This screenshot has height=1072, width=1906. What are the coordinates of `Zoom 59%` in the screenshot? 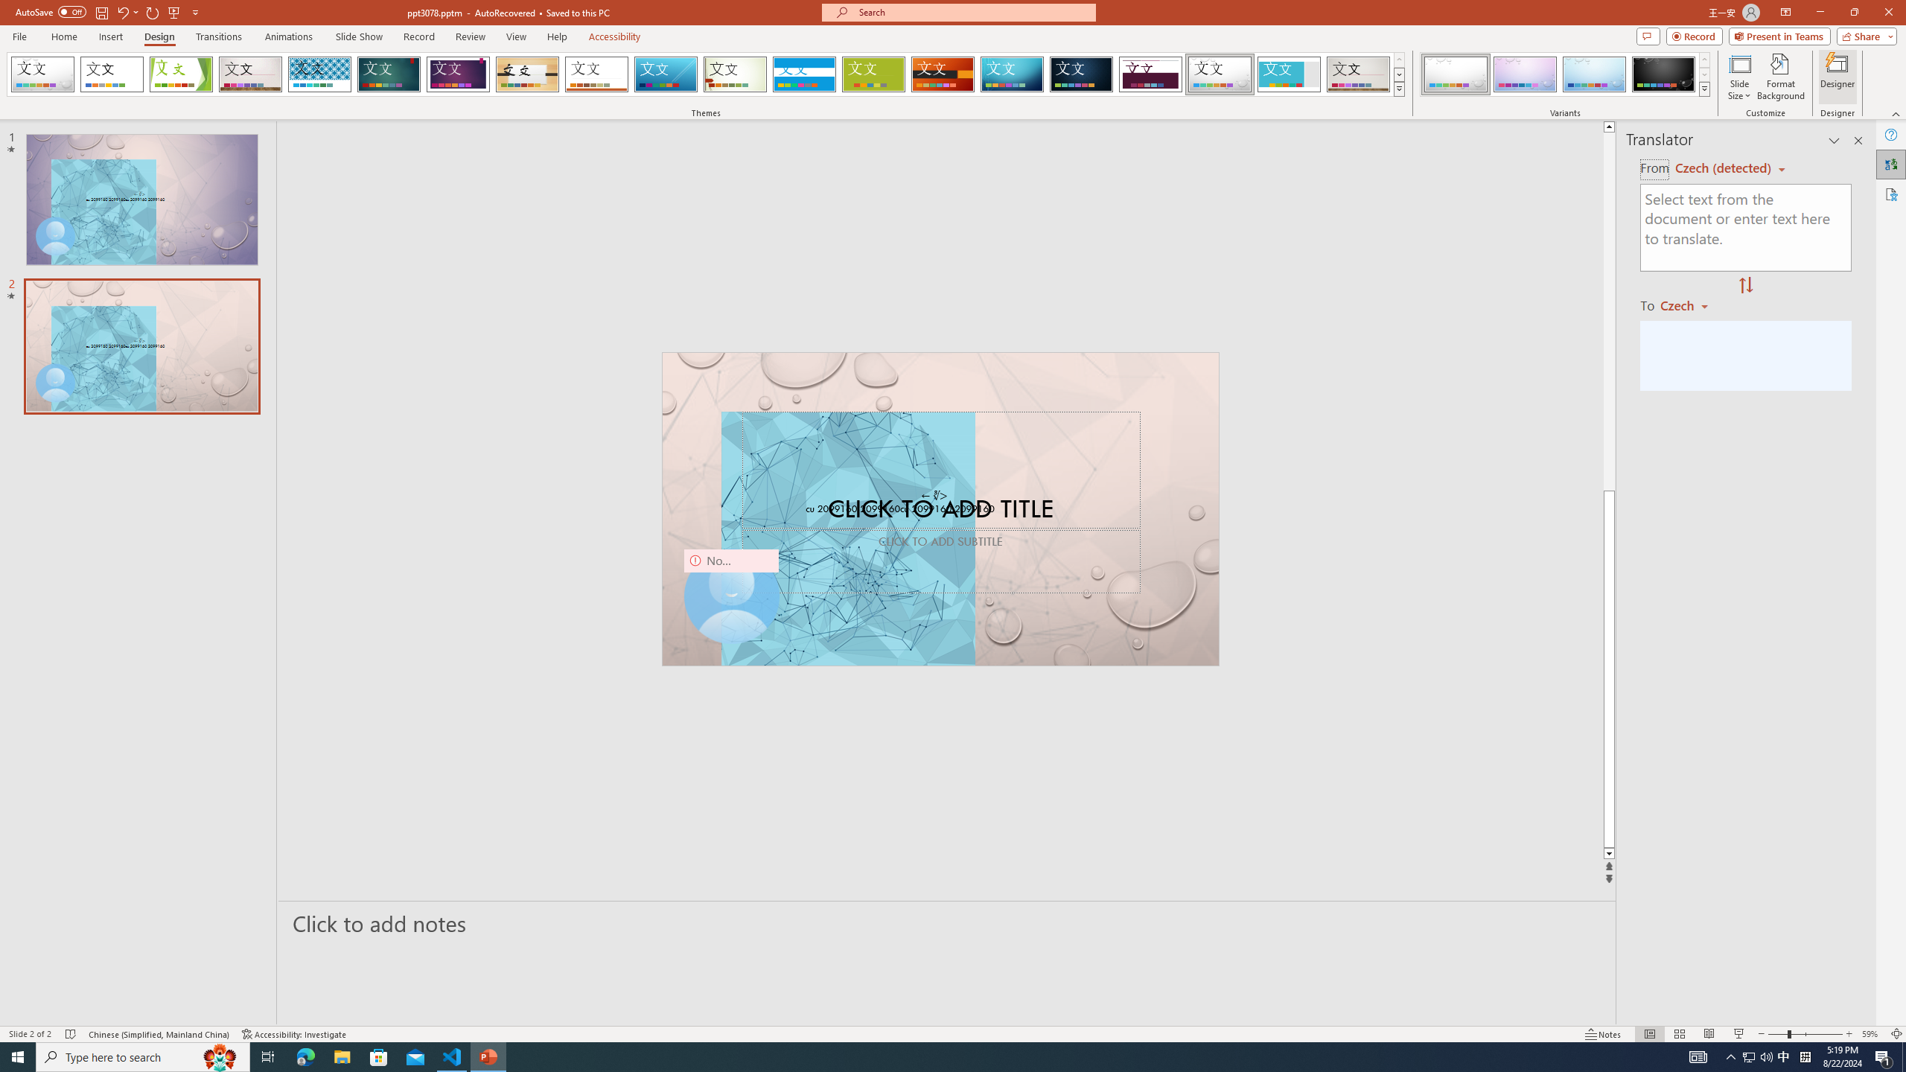 It's located at (1872, 1034).